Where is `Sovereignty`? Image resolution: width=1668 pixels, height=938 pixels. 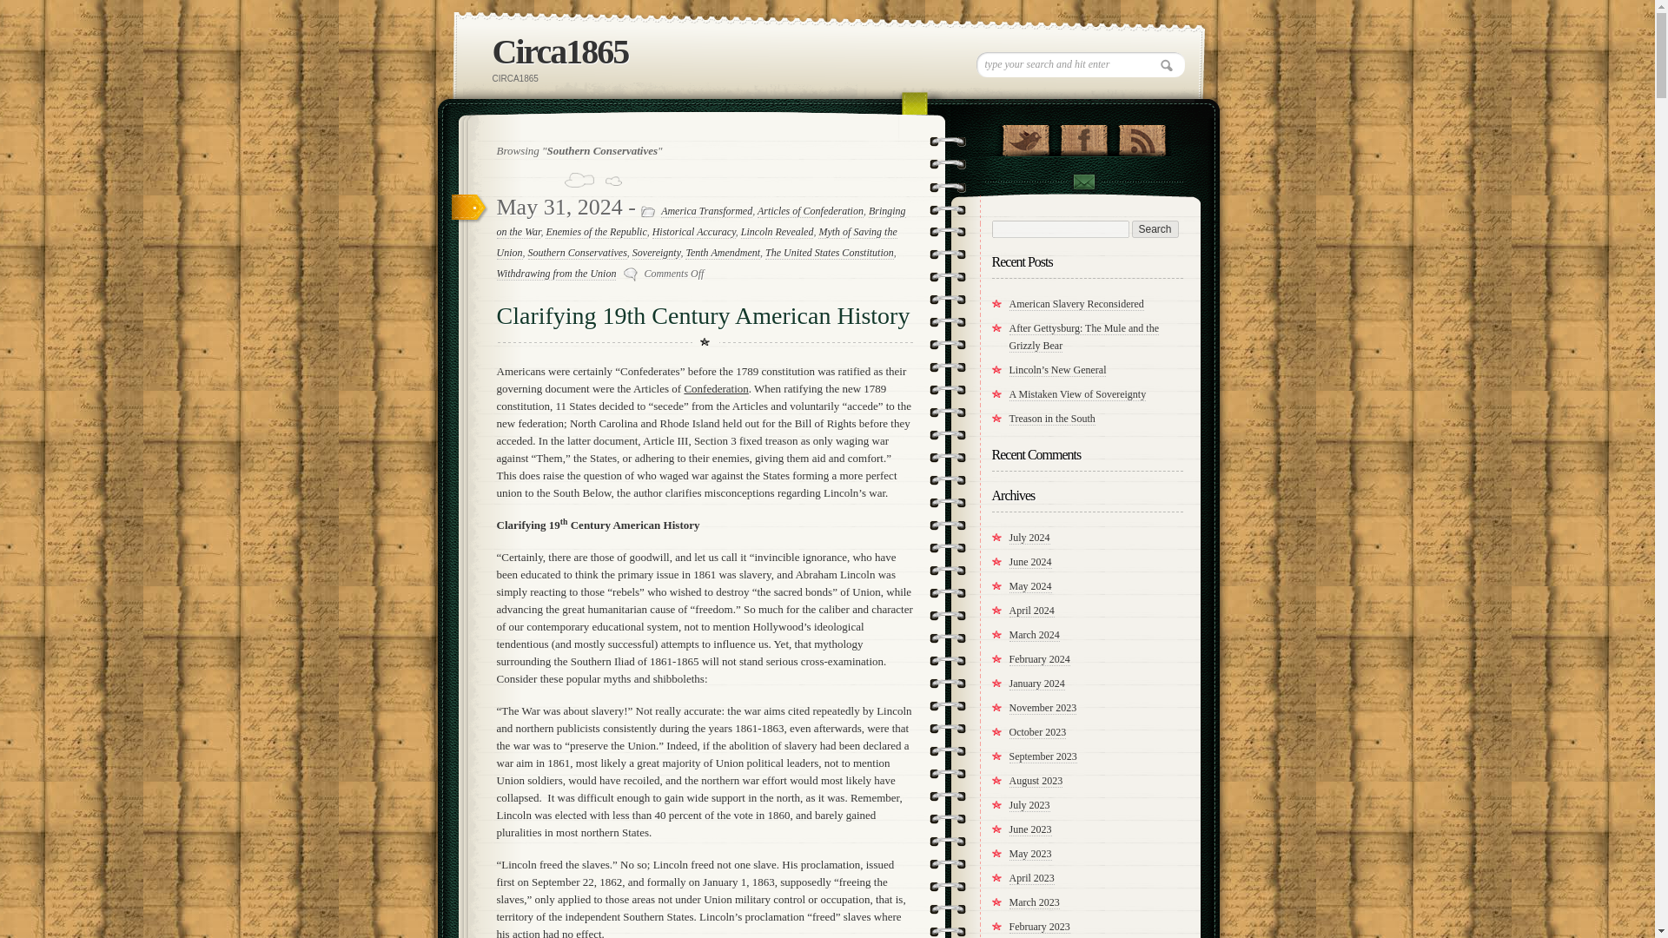
Sovereignty is located at coordinates (656, 254).